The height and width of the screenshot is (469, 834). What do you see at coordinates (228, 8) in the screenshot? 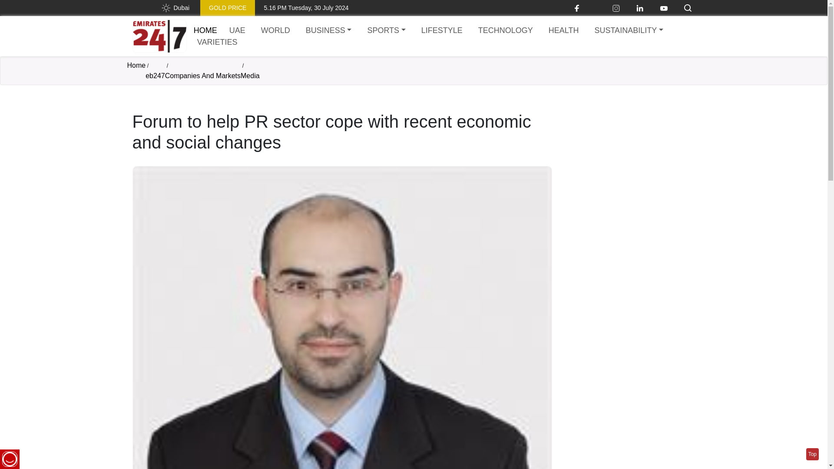
I see `GOLD PRICE` at bounding box center [228, 8].